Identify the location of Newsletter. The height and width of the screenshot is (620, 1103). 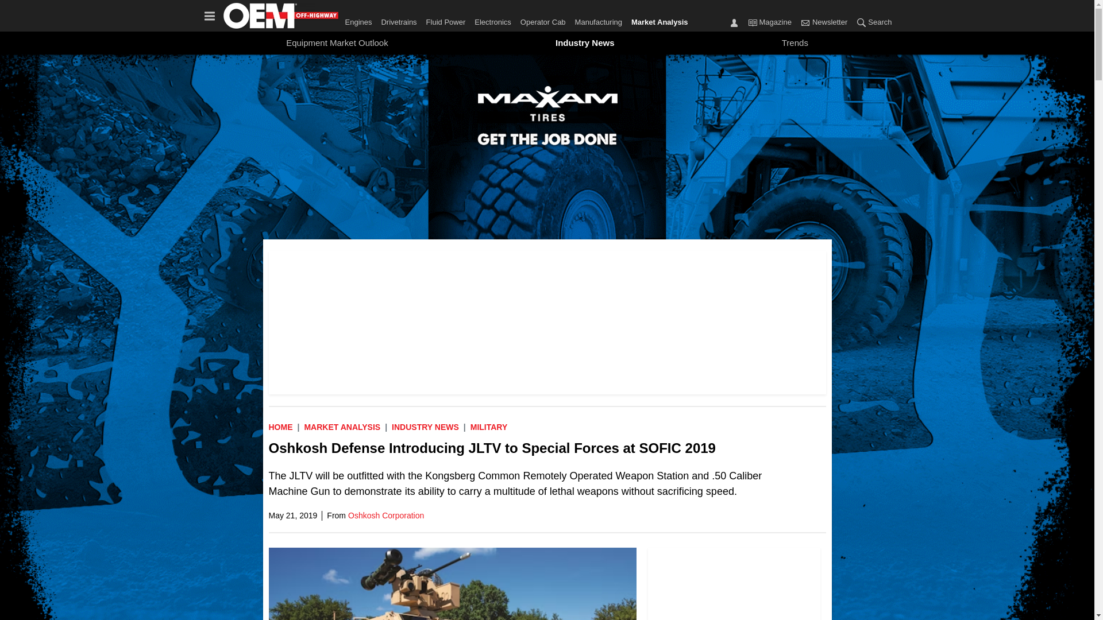
(805, 22).